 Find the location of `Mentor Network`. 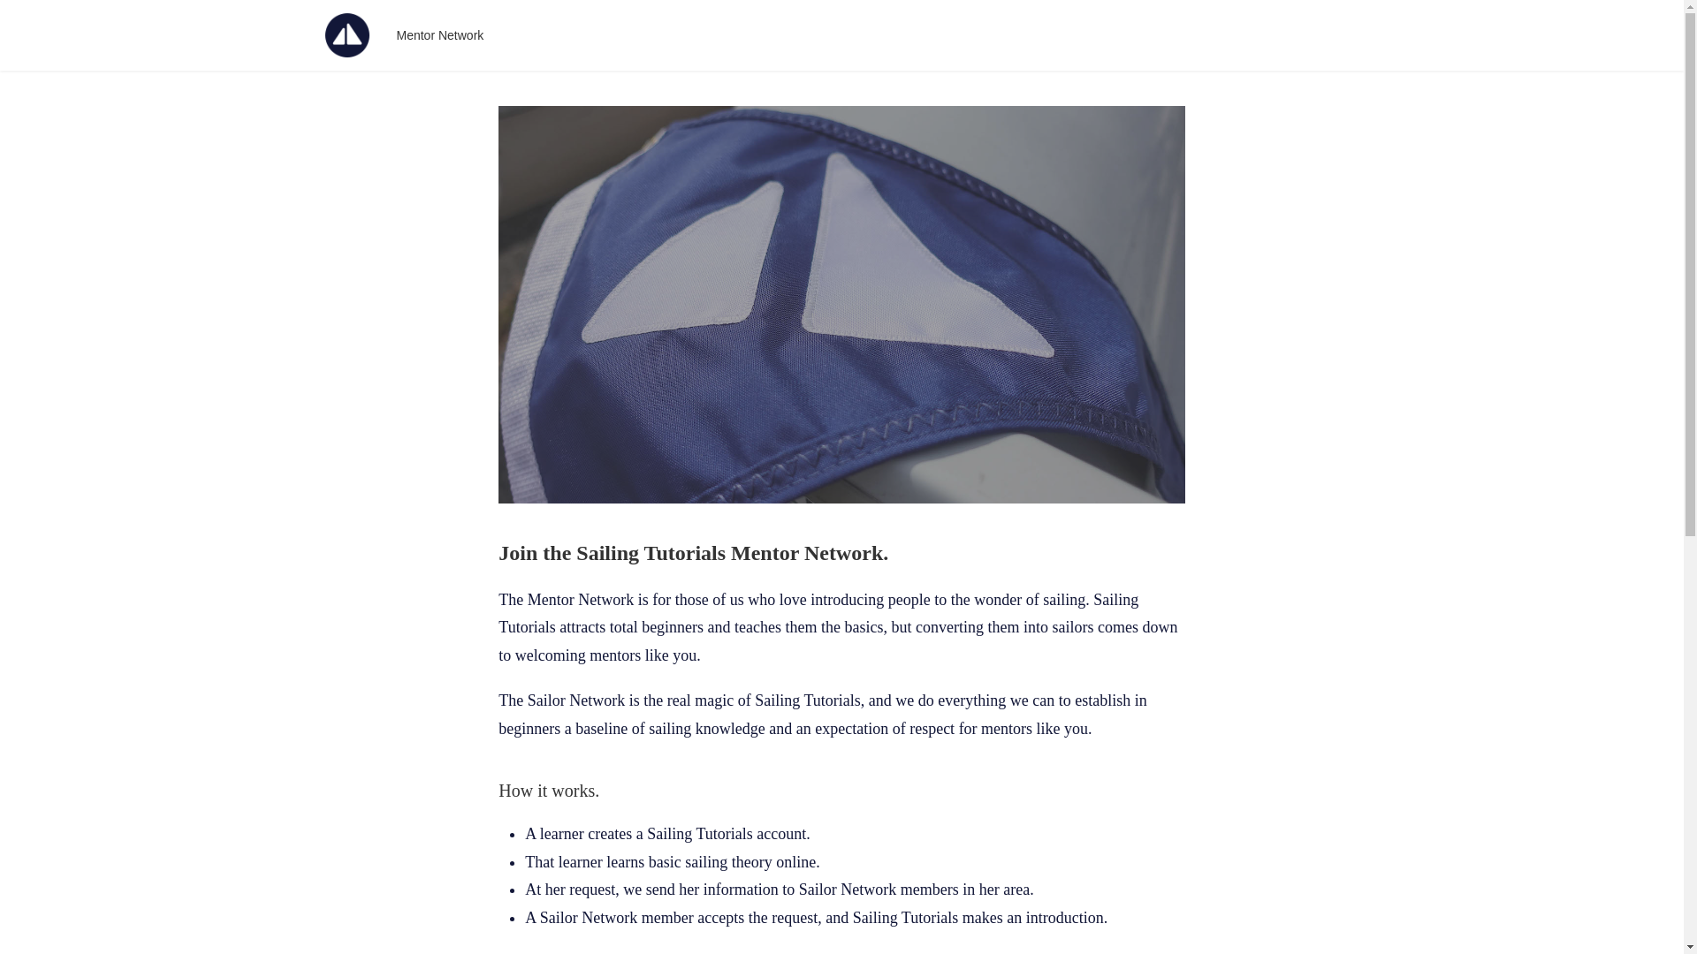

Mentor Network is located at coordinates (440, 35).